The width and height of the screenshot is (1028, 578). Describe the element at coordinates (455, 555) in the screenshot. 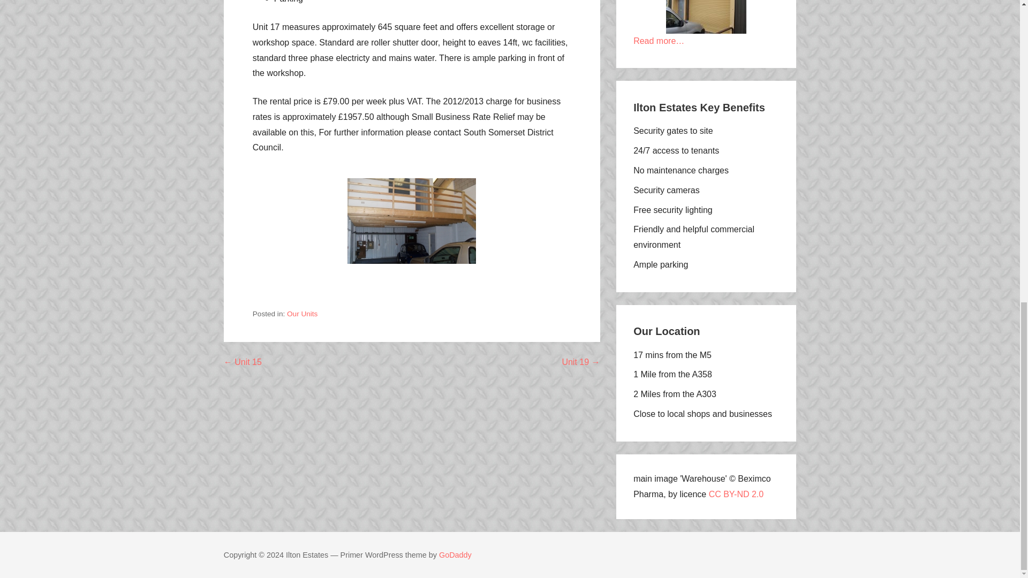

I see `GoDaddy` at that location.